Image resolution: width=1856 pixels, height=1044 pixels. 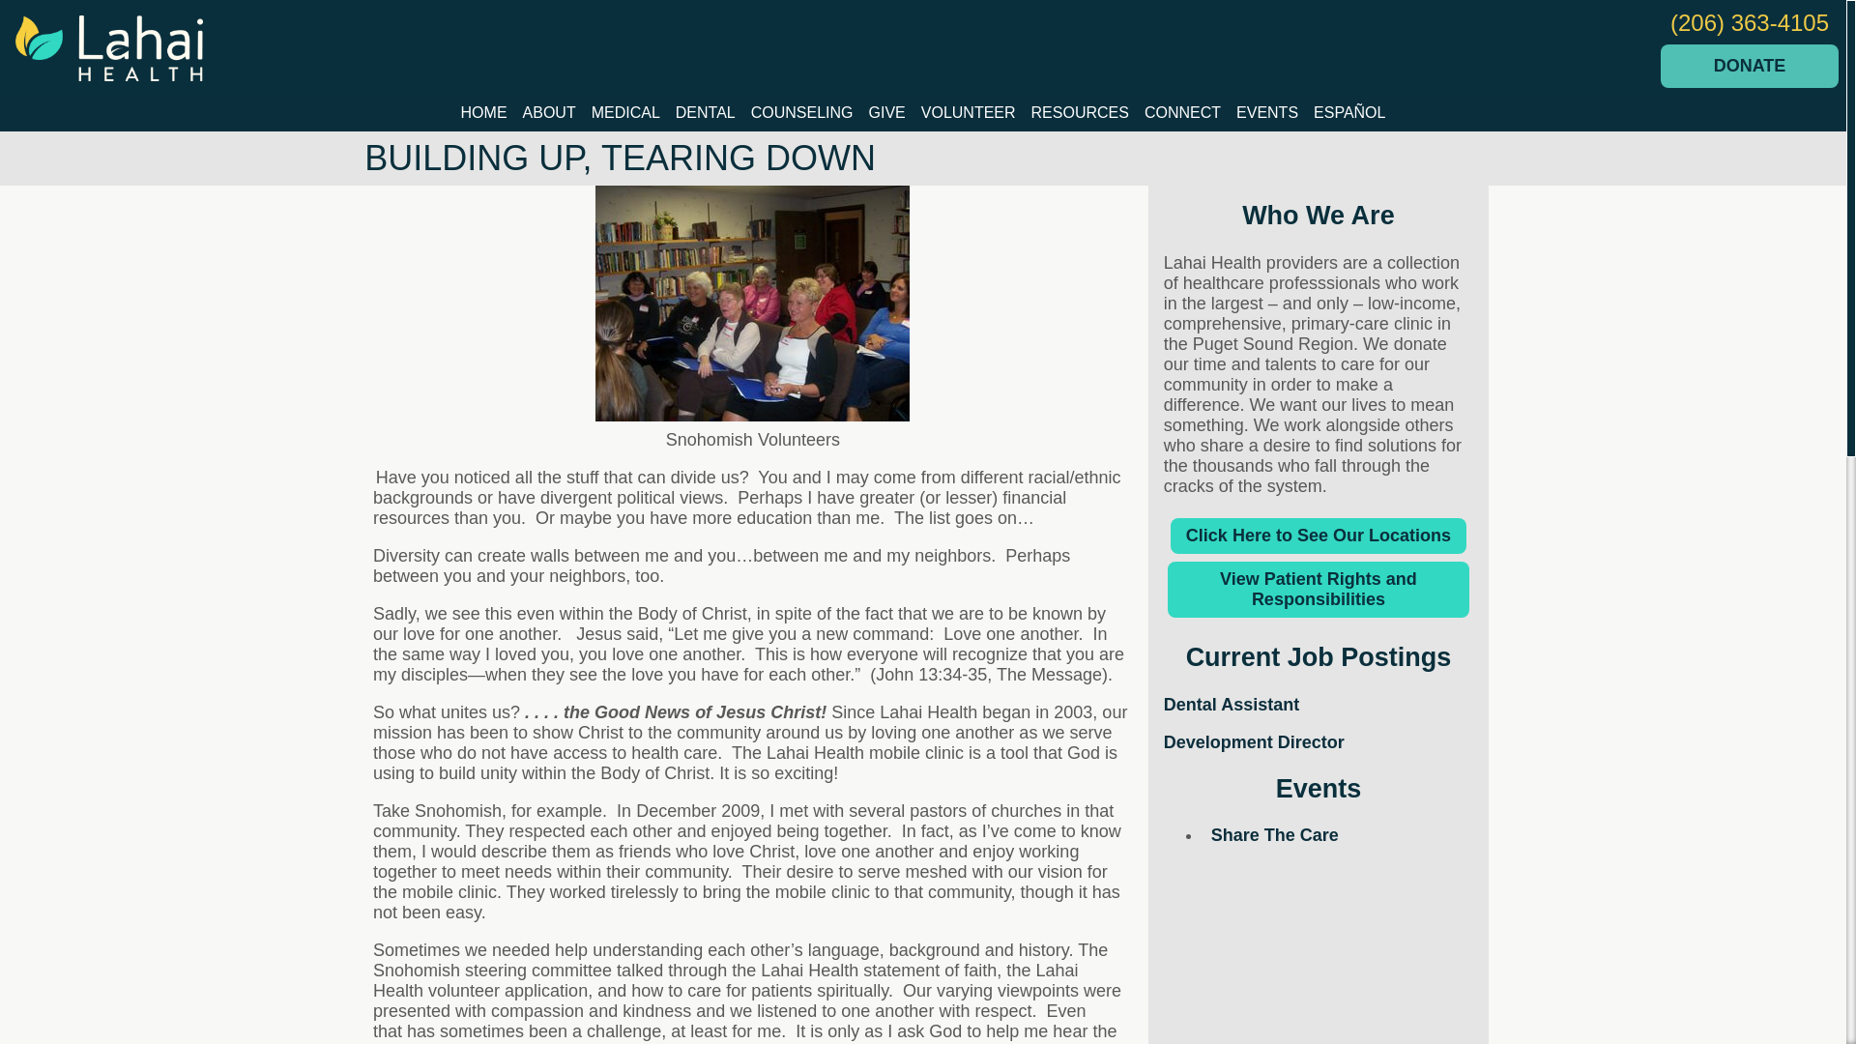 I want to click on MEDICAL, so click(x=626, y=112).